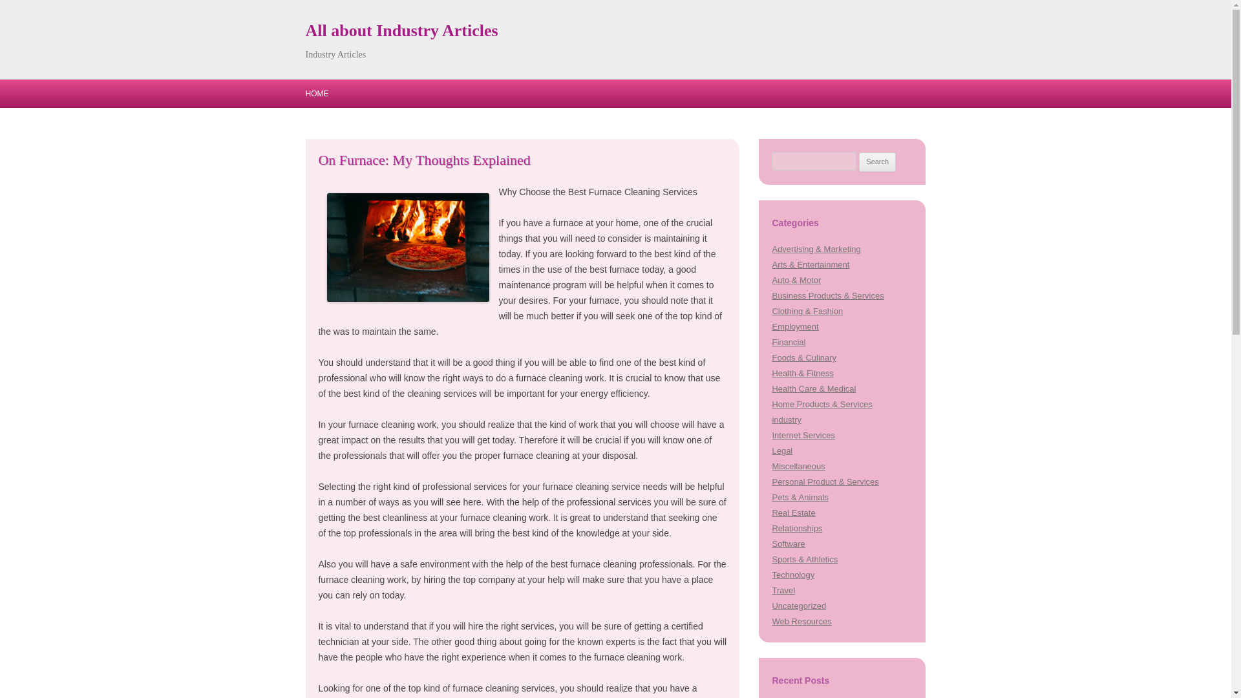 The height and width of the screenshot is (698, 1241). I want to click on Miscellaneous, so click(798, 466).